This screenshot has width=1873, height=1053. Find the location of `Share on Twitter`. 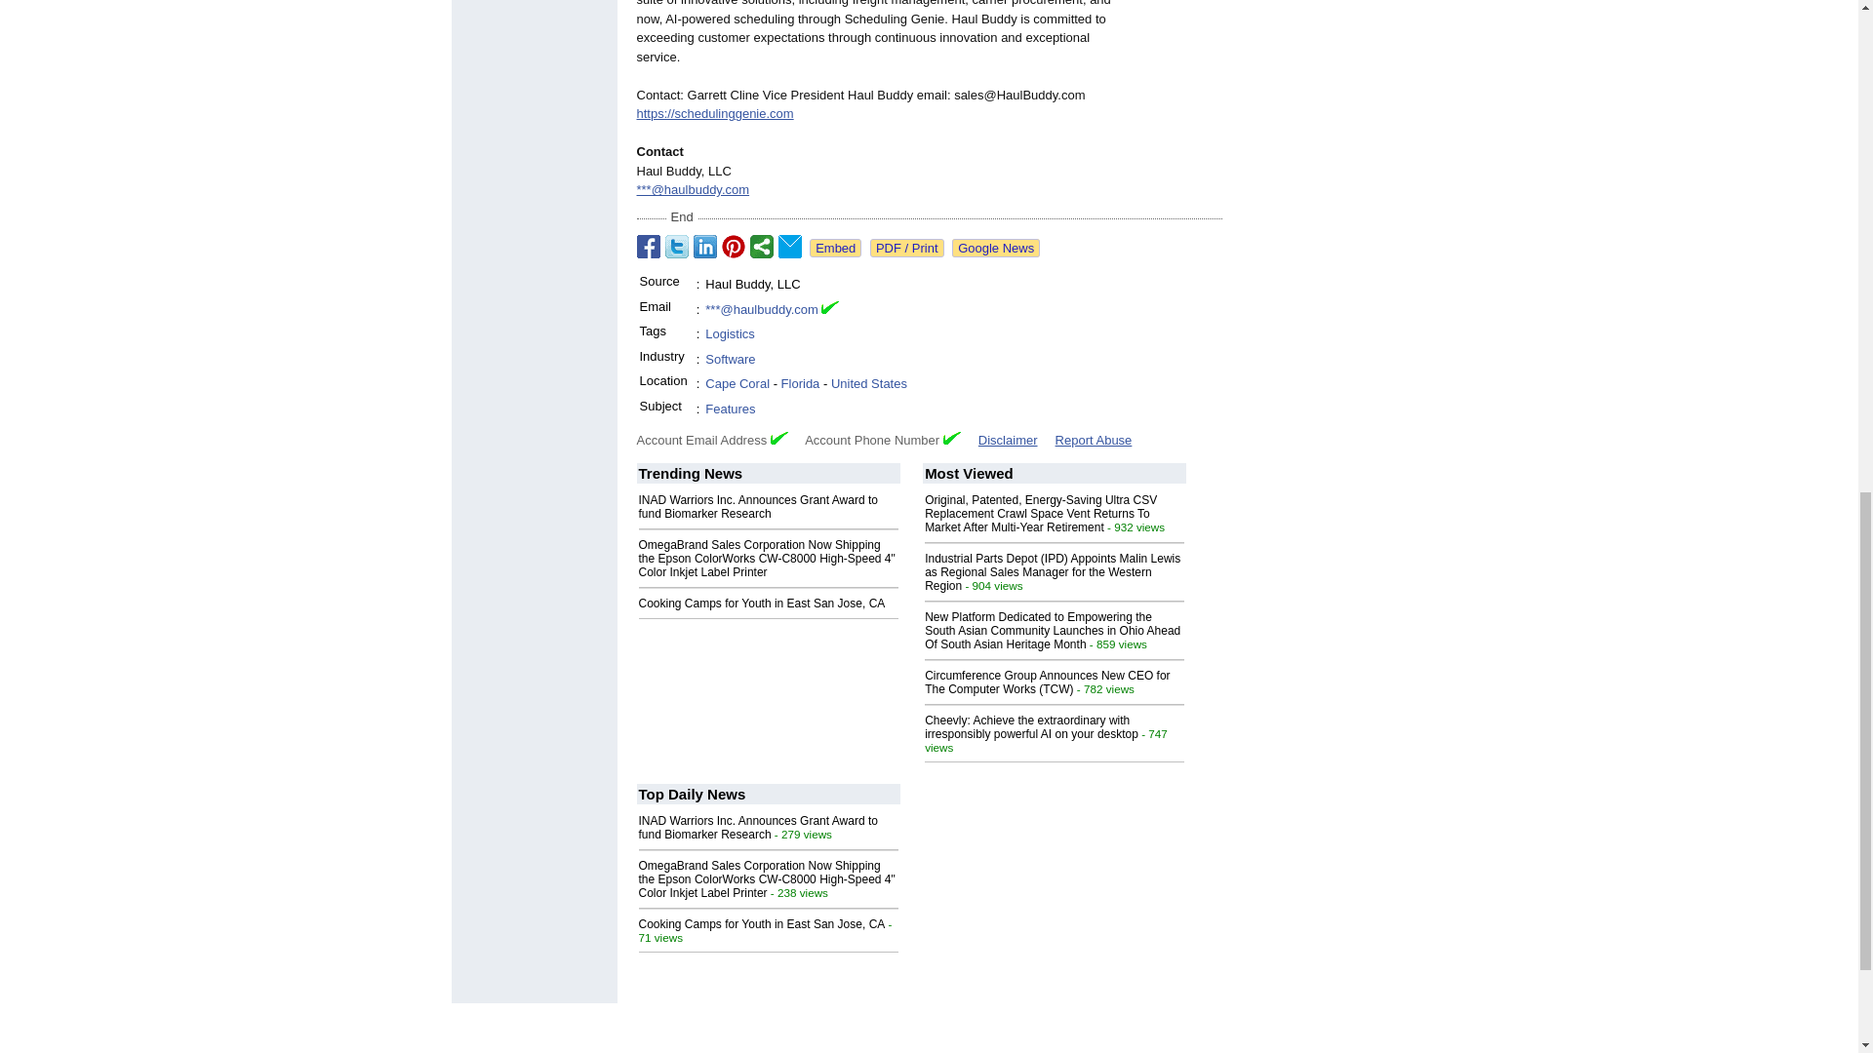

Share on Twitter is located at coordinates (677, 246).